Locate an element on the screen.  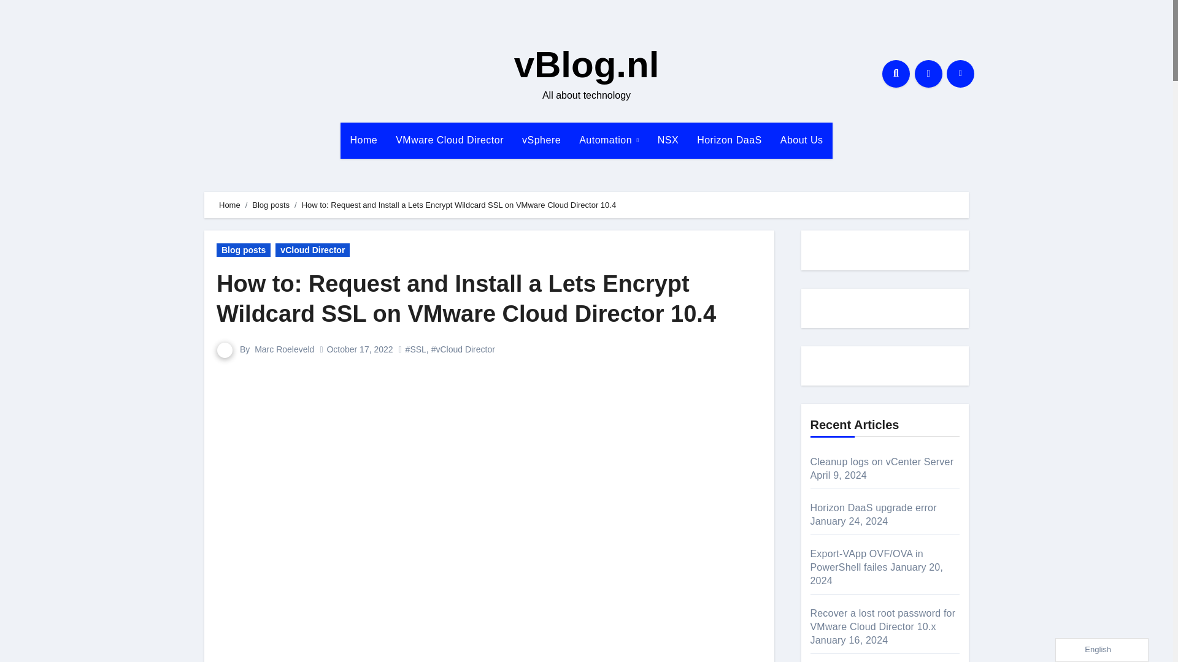
Horizon DaaS is located at coordinates (730, 140).